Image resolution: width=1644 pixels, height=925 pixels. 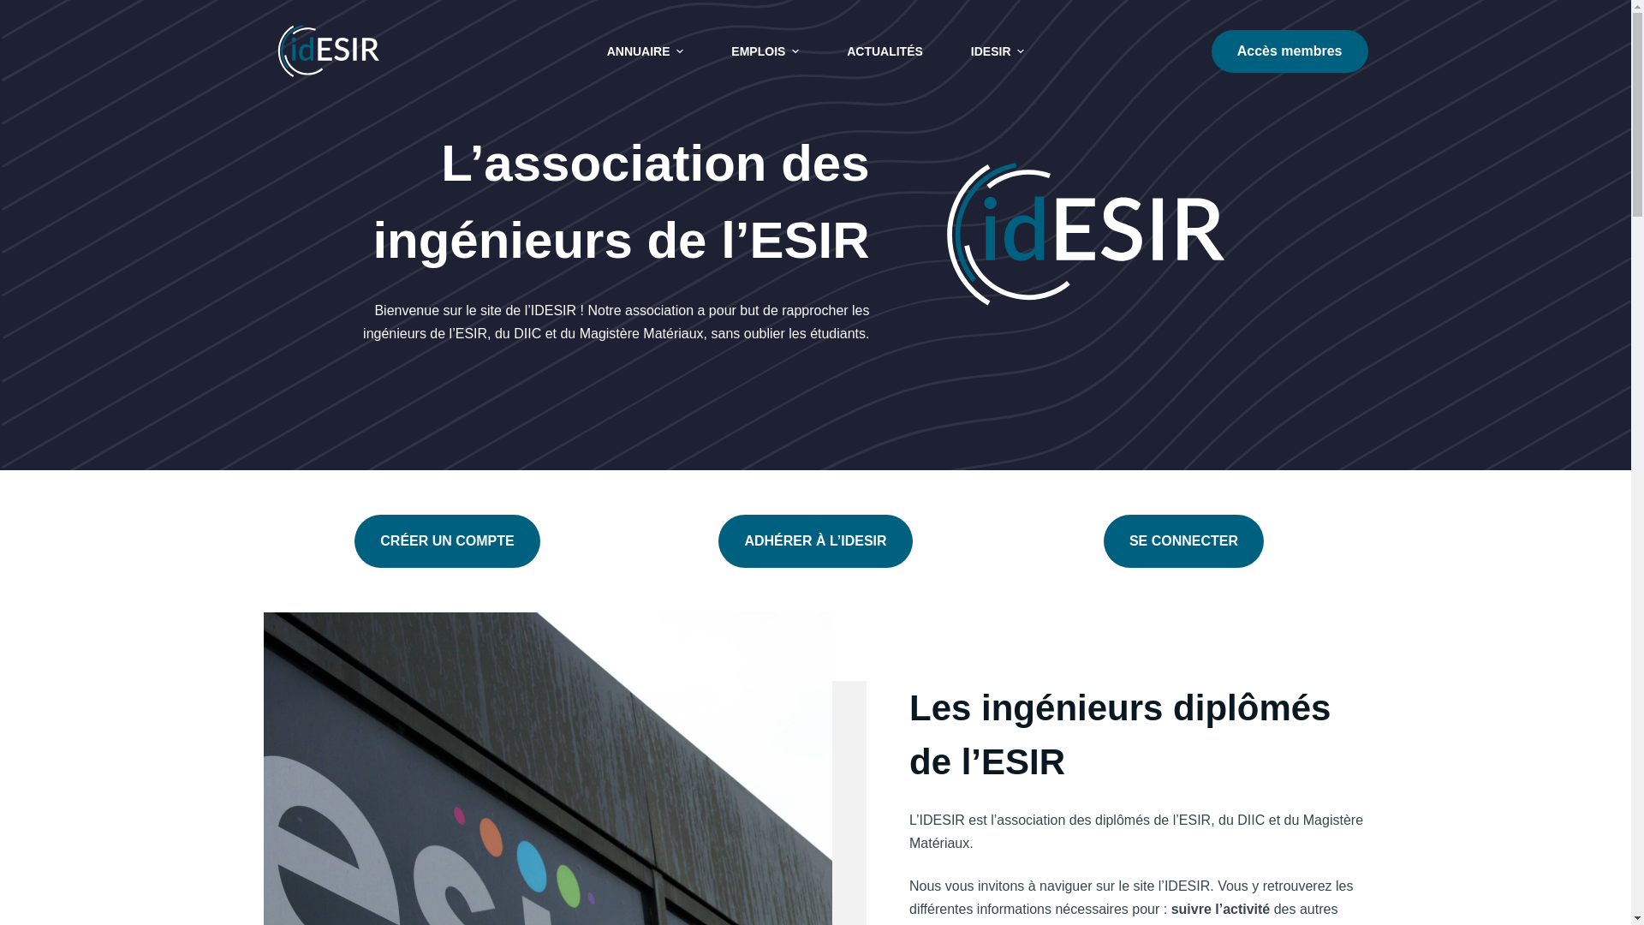 What do you see at coordinates (1183, 541) in the screenshot?
I see `SE CONNECTER` at bounding box center [1183, 541].